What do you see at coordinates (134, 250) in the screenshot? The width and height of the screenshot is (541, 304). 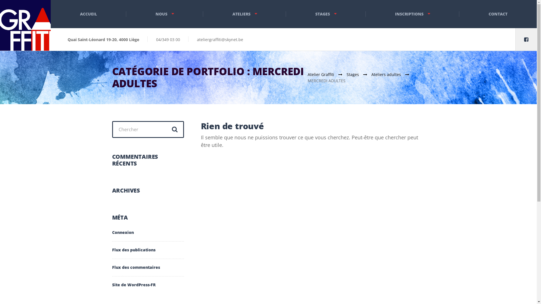 I see `Flux des publications` at bounding box center [134, 250].